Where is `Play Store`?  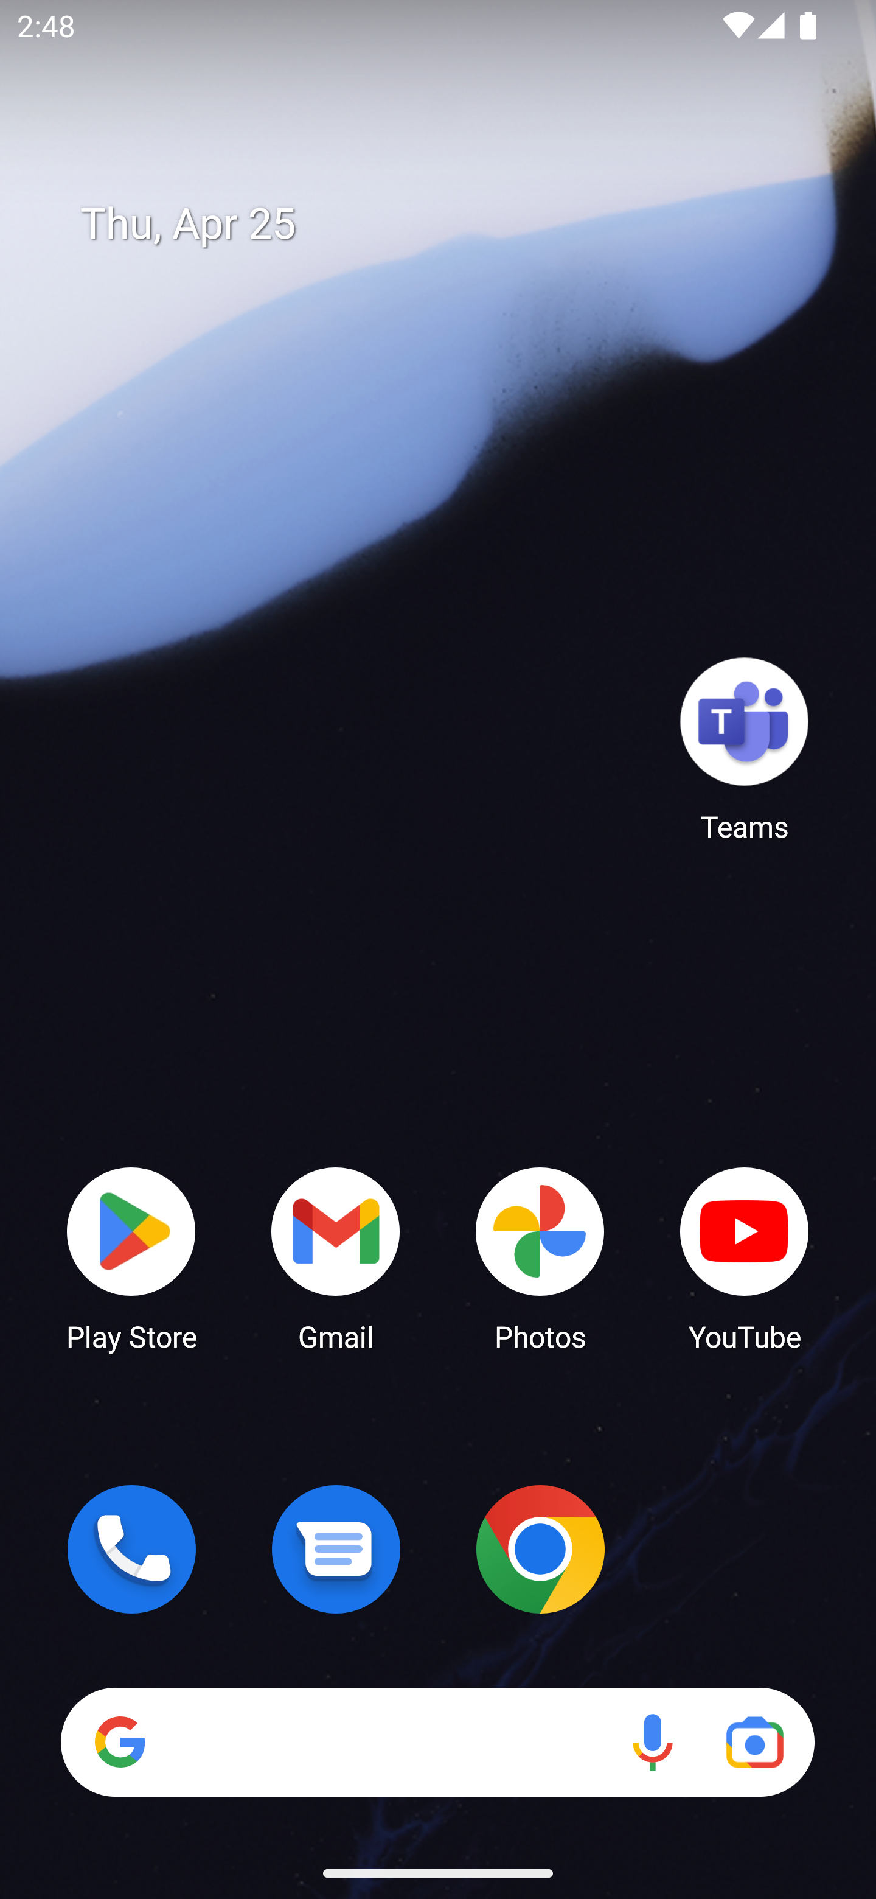
Play Store is located at coordinates (131, 1257).